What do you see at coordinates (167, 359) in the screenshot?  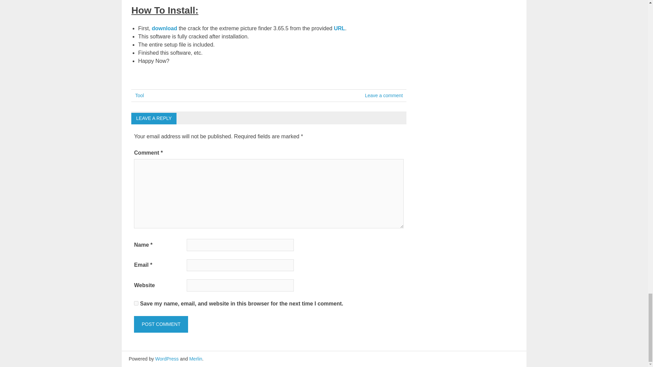 I see `WordPress` at bounding box center [167, 359].